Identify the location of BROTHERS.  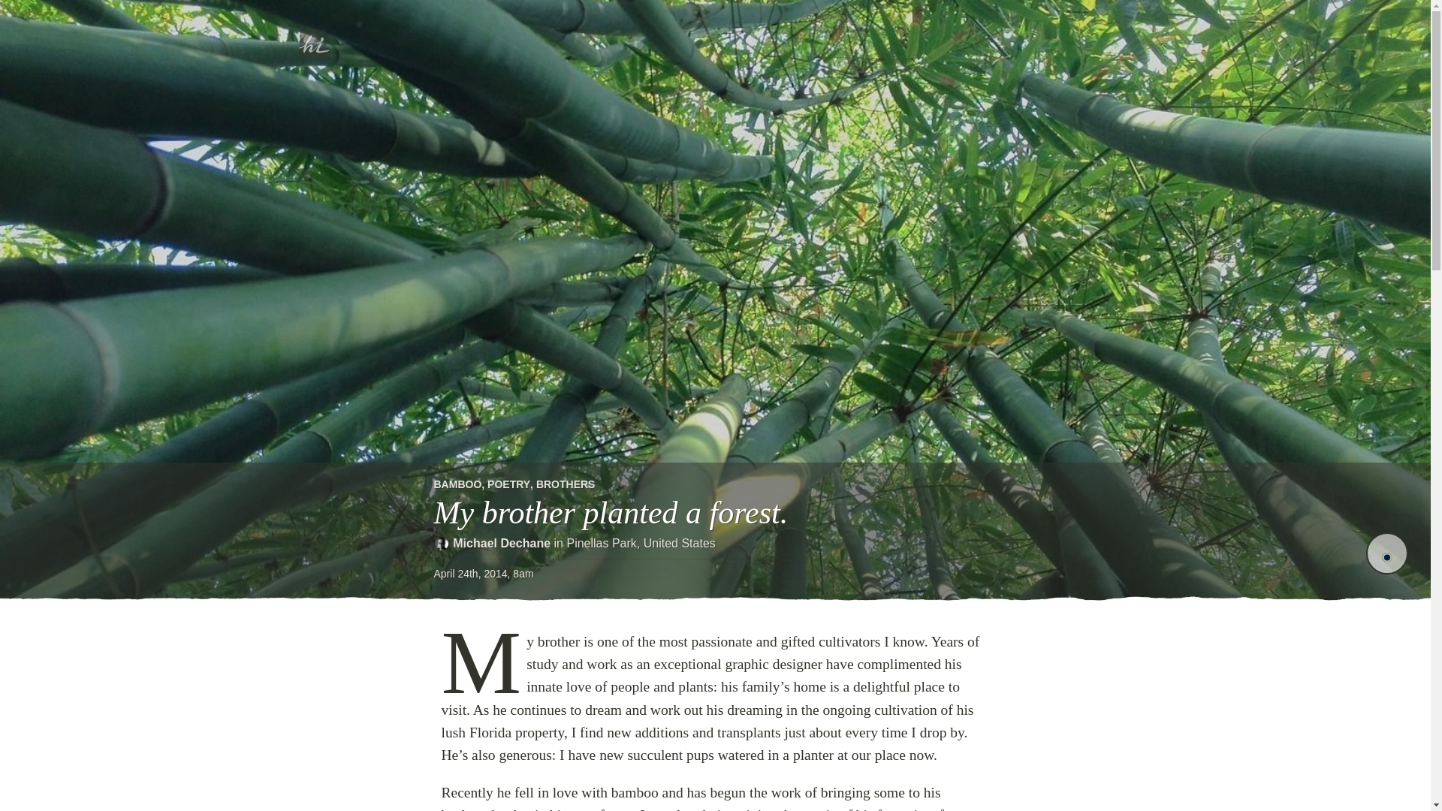
(566, 484).